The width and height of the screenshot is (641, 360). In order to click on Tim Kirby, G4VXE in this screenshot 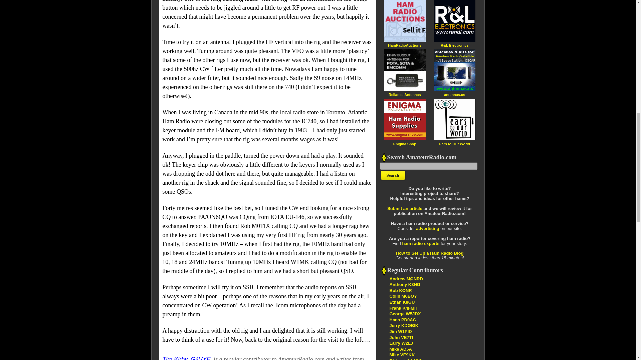, I will do `click(186, 358)`.